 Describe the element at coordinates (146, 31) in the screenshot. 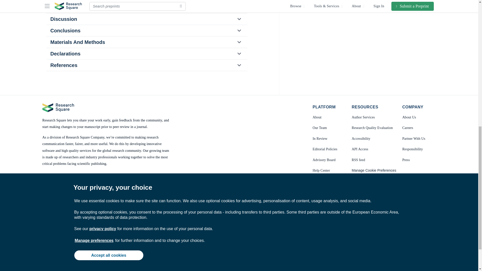

I see `Conclusions` at that location.